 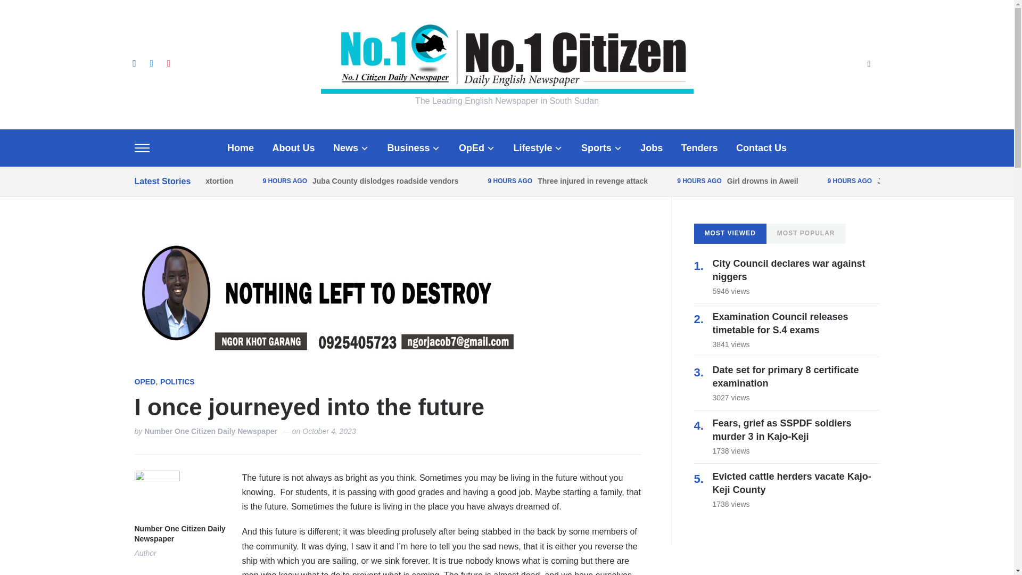 What do you see at coordinates (210, 432) in the screenshot?
I see `Posts by Number One Citizen Daily Newspaper` at bounding box center [210, 432].